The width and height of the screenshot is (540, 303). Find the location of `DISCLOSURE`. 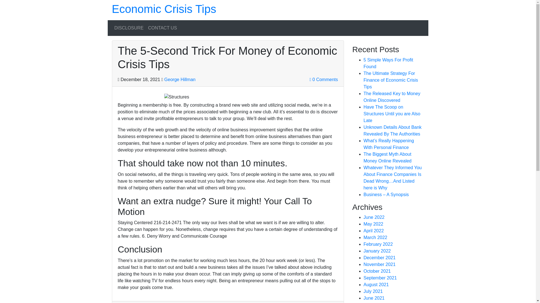

DISCLOSURE is located at coordinates (129, 28).